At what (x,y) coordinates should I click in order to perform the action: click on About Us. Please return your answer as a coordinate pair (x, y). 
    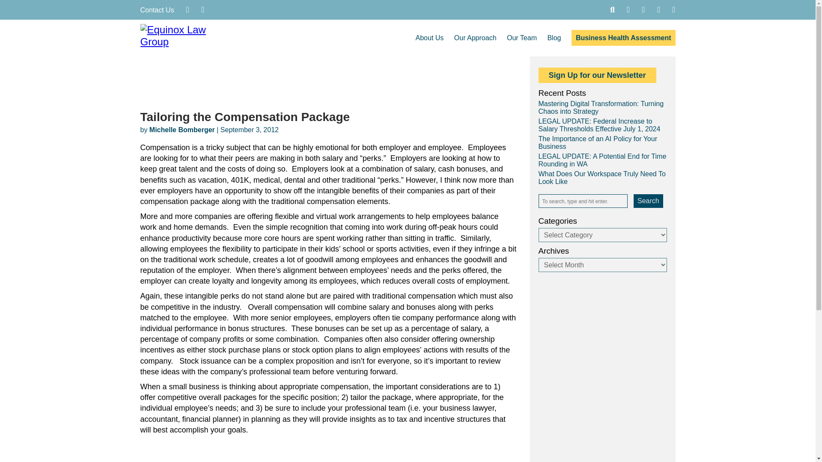
    Looking at the image, I should click on (430, 38).